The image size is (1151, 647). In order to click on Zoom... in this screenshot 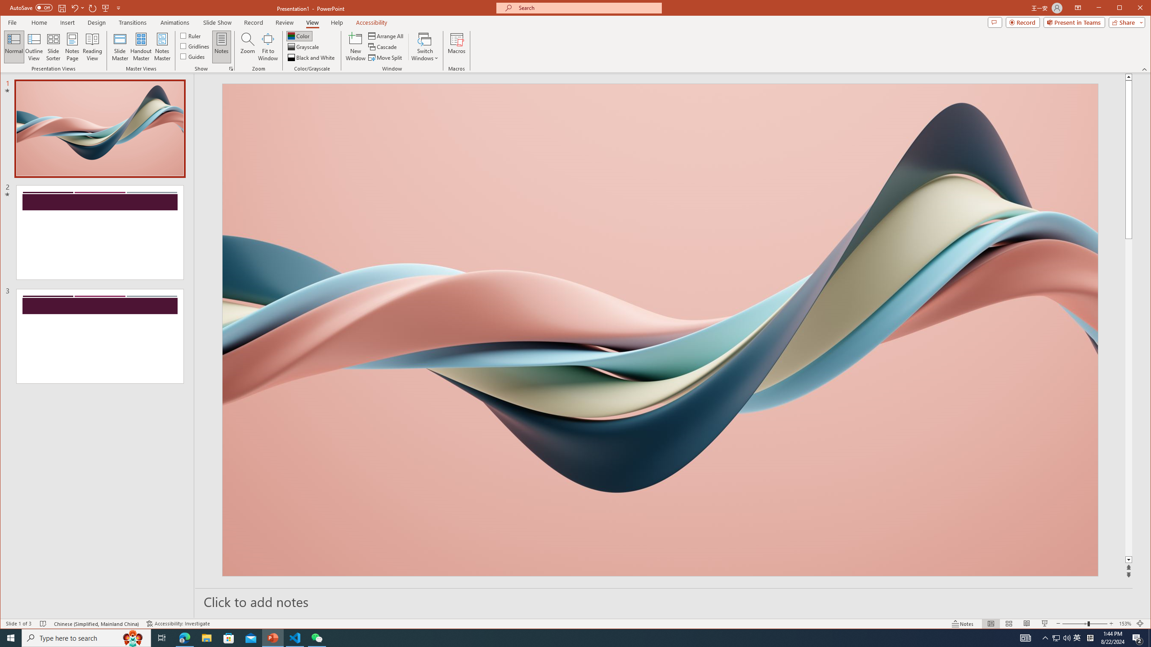, I will do `click(247, 47)`.